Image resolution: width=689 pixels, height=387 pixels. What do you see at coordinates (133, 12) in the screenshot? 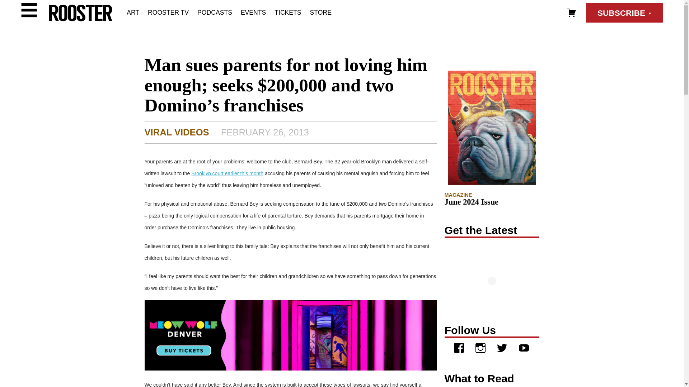
I see `ART` at bounding box center [133, 12].